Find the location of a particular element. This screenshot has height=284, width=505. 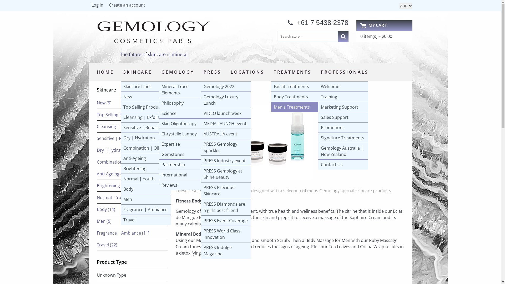

International is located at coordinates (184, 175).